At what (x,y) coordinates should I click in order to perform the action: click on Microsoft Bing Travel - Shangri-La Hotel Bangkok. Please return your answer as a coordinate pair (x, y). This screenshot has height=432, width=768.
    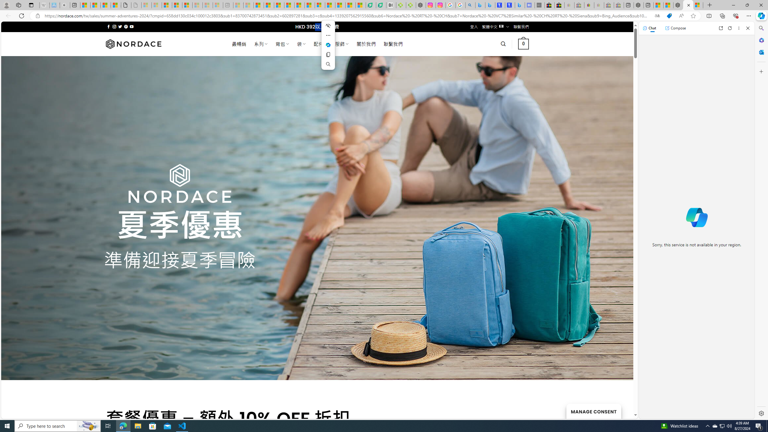
    Looking at the image, I should click on (520, 5).